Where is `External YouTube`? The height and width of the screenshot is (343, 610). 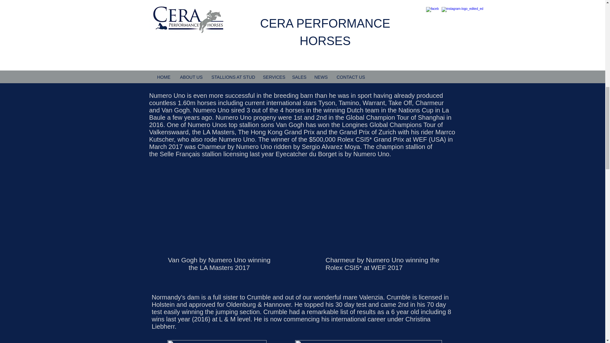
External YouTube is located at coordinates (353, 37).